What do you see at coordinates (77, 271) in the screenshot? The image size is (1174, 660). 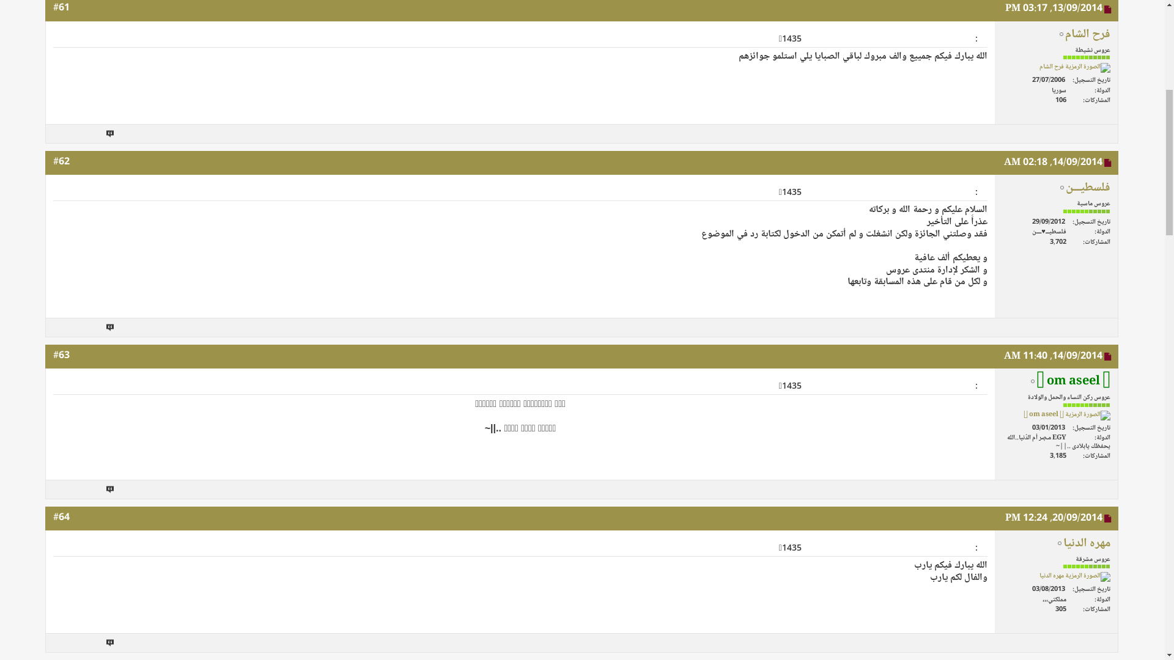 I see `3` at bounding box center [77, 271].